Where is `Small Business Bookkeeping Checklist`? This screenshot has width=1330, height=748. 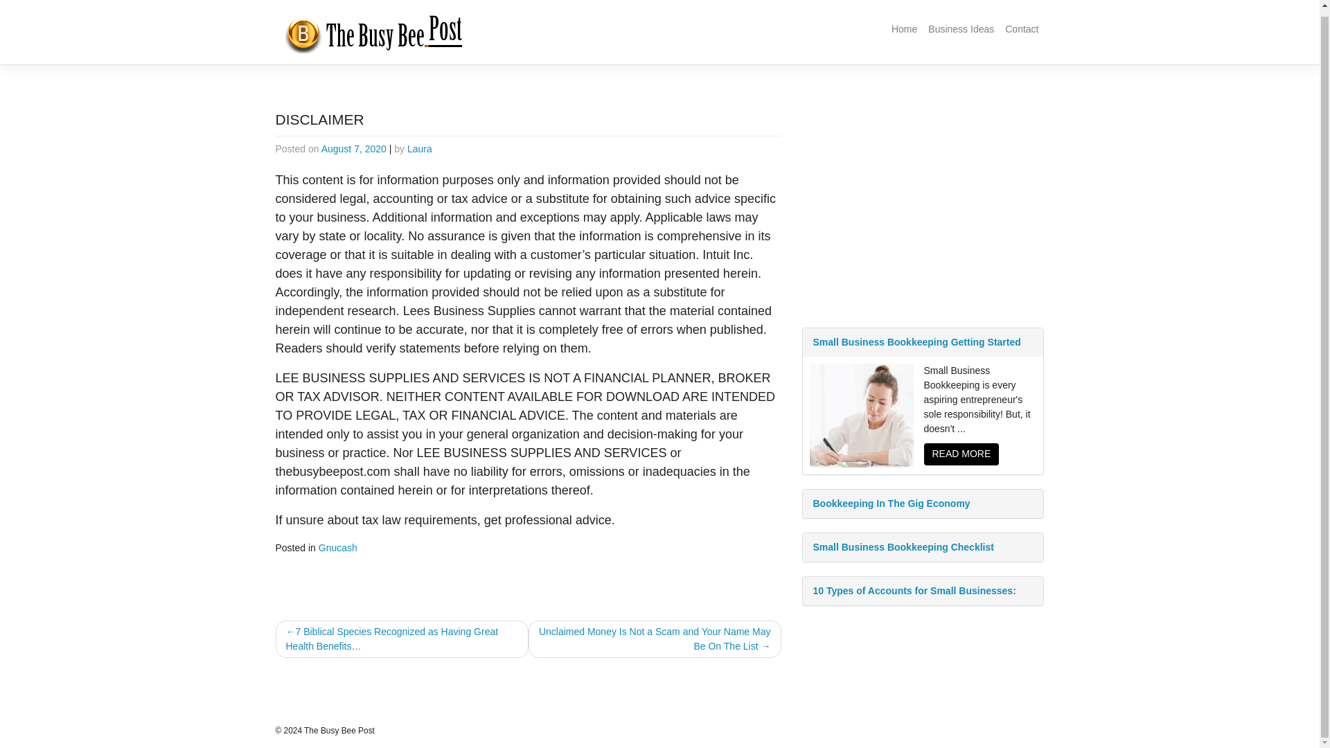 Small Business Bookkeeping Checklist is located at coordinates (922, 547).